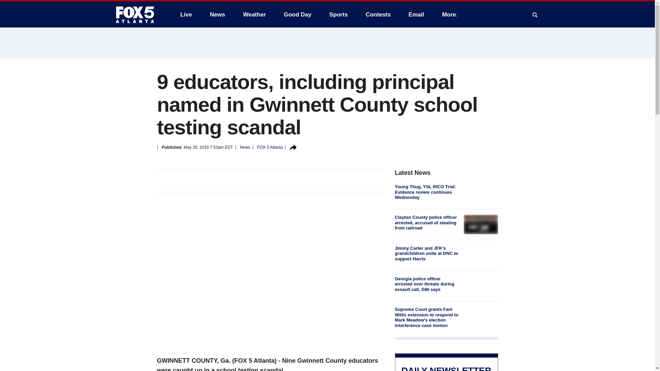 This screenshot has height=371, width=660. Describe the element at coordinates (186, 14) in the screenshot. I see `Live` at that location.